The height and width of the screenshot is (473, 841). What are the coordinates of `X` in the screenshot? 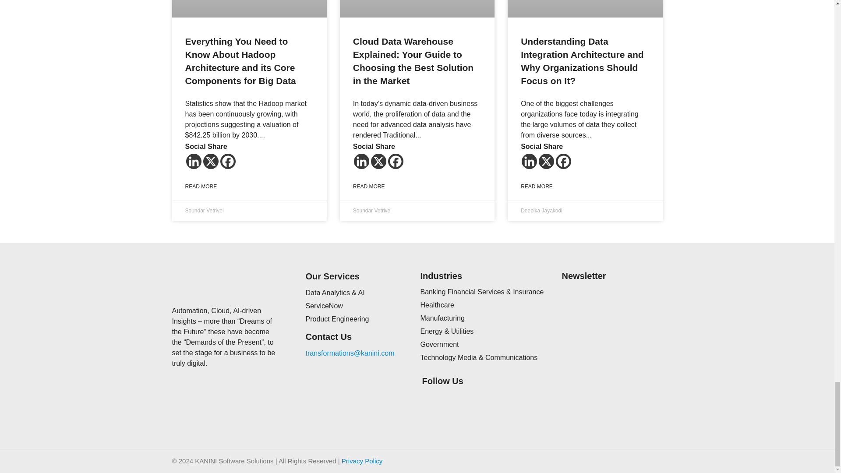 It's located at (211, 161).